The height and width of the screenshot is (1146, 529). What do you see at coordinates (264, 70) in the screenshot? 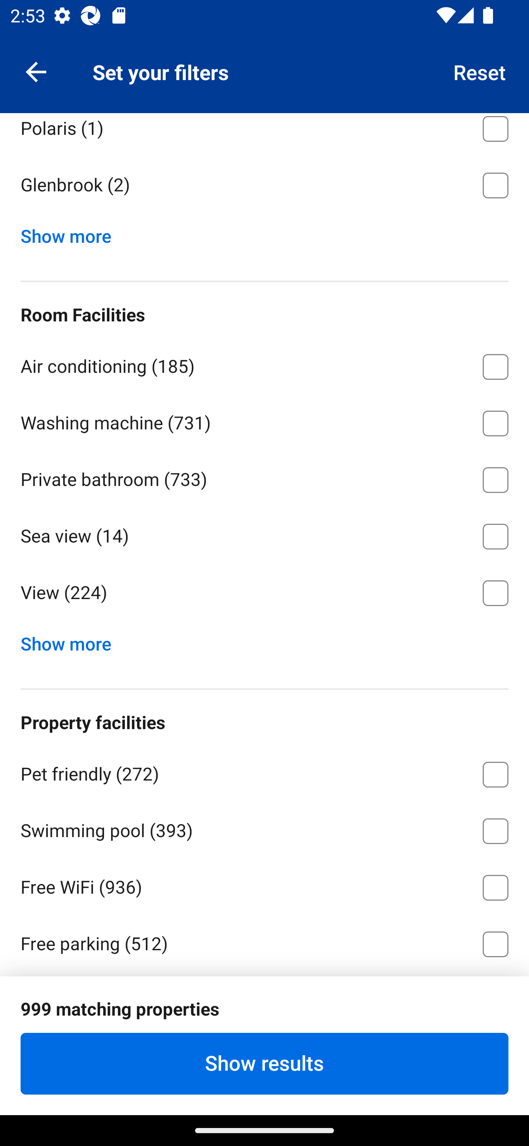
I see `Kings Beach ⁦(63)` at bounding box center [264, 70].